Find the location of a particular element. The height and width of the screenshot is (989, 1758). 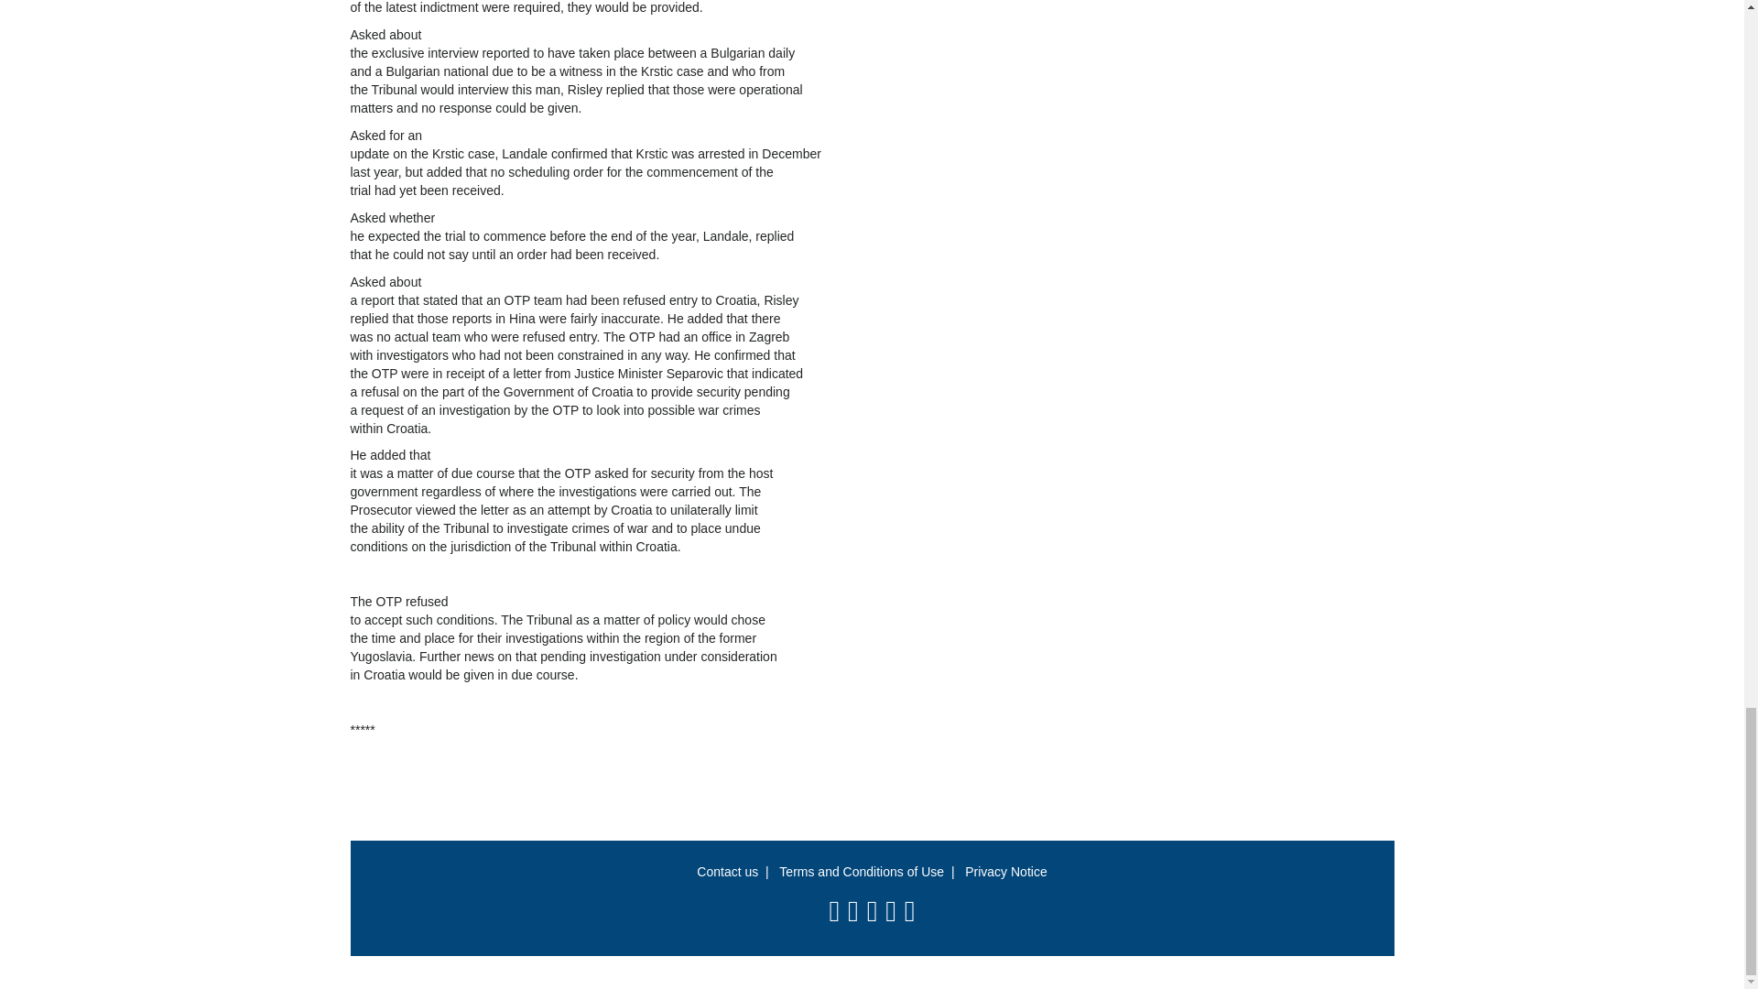

Terms and Conditions of Use is located at coordinates (861, 872).